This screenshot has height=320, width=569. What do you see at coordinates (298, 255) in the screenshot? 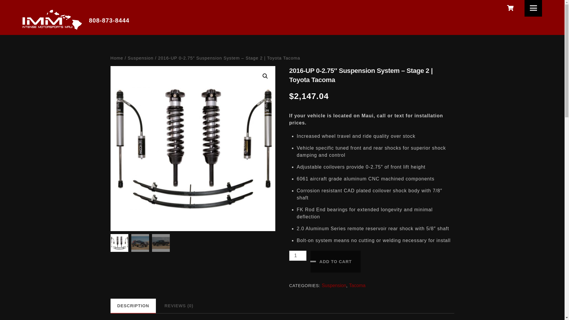
I see `Qty` at bounding box center [298, 255].